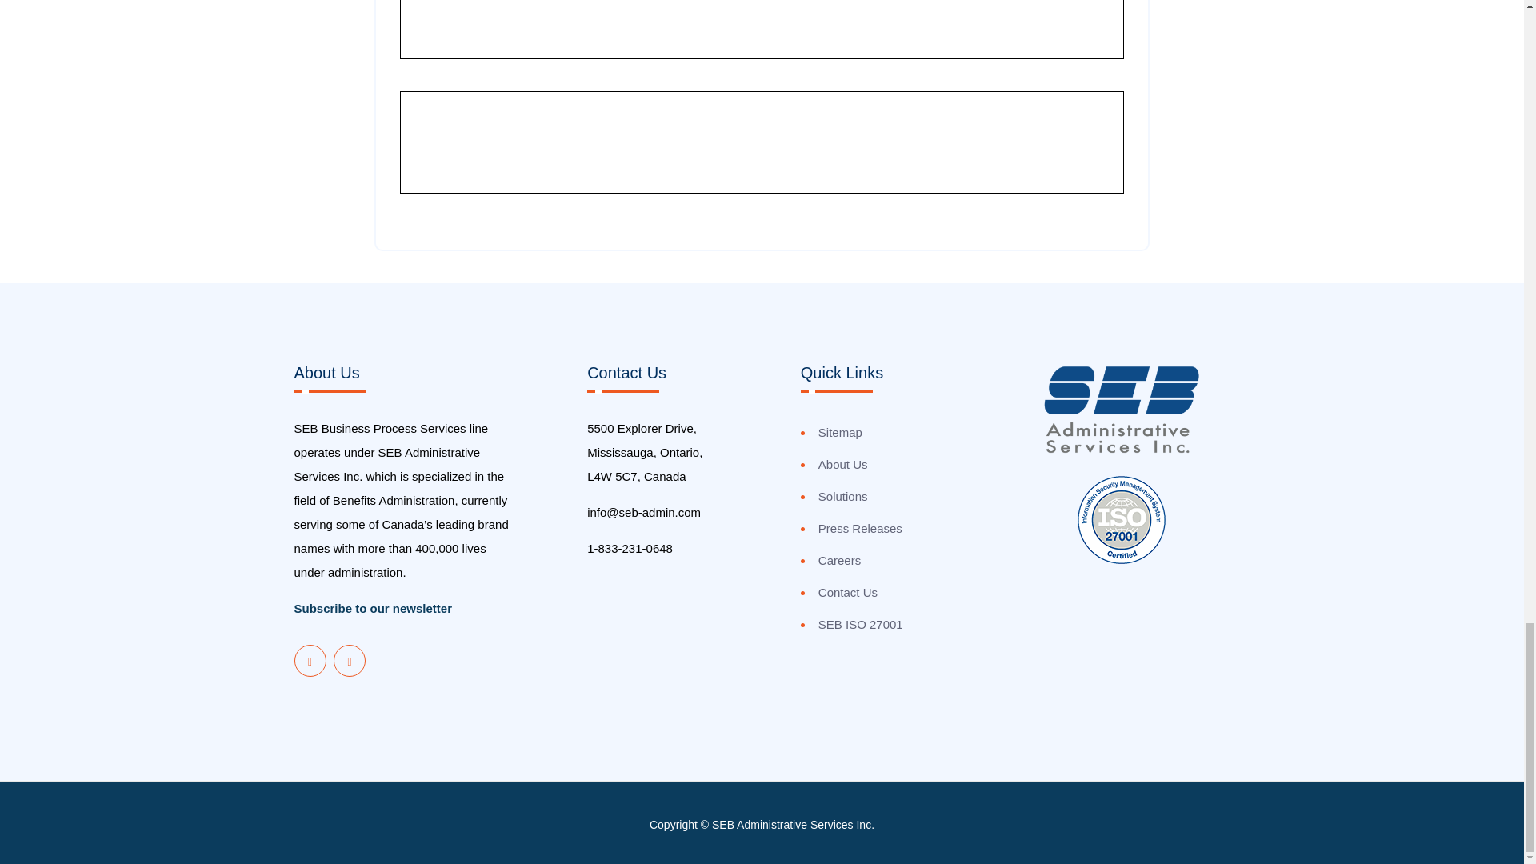 This screenshot has height=864, width=1536. Describe the element at coordinates (839, 561) in the screenshot. I see `Careers` at that location.